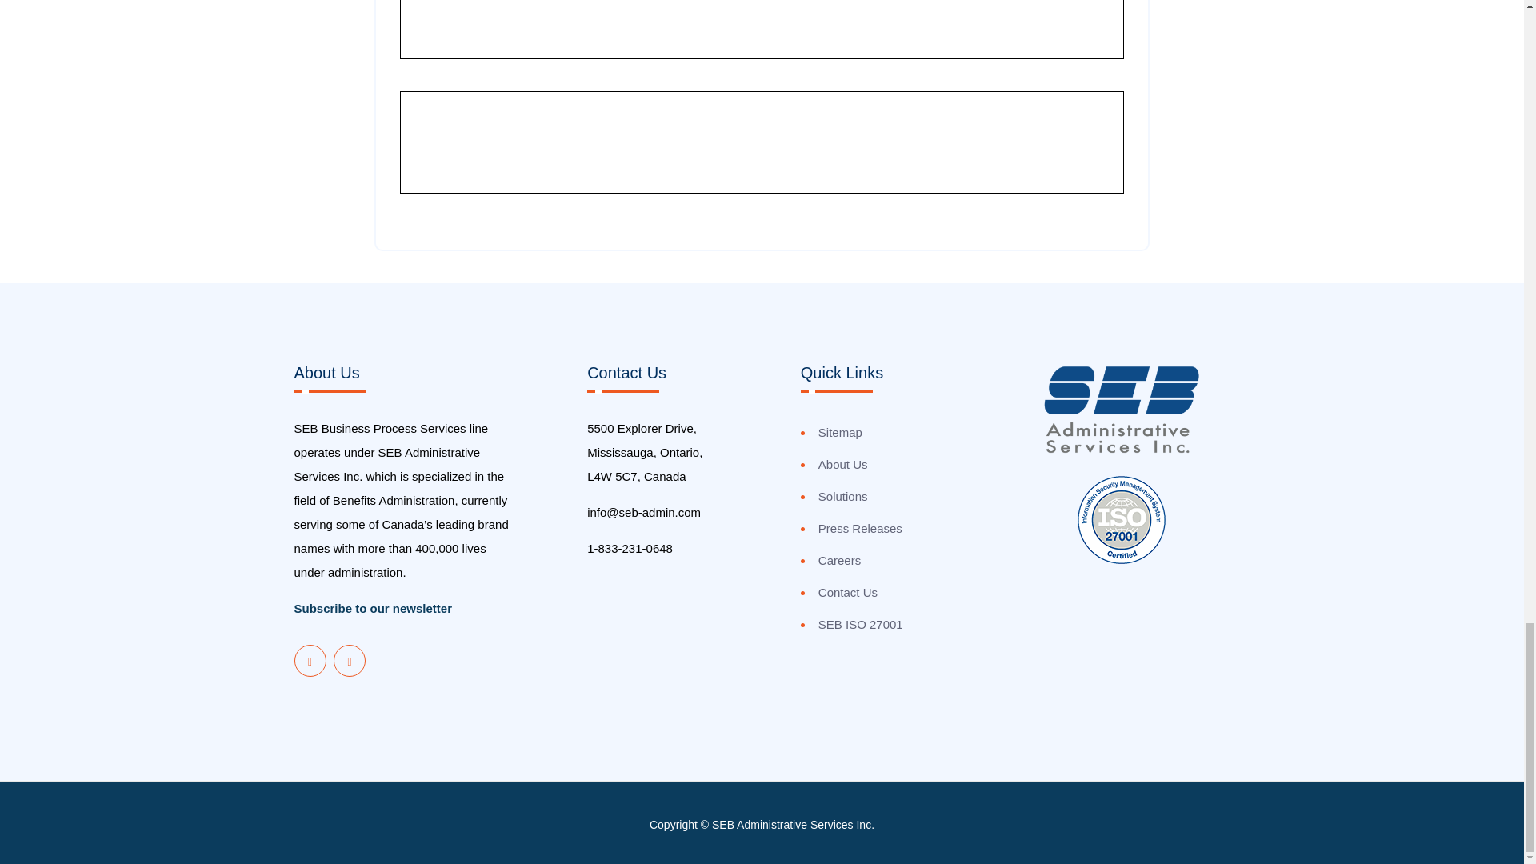 This screenshot has height=864, width=1536. Describe the element at coordinates (839, 561) in the screenshot. I see `Careers` at that location.